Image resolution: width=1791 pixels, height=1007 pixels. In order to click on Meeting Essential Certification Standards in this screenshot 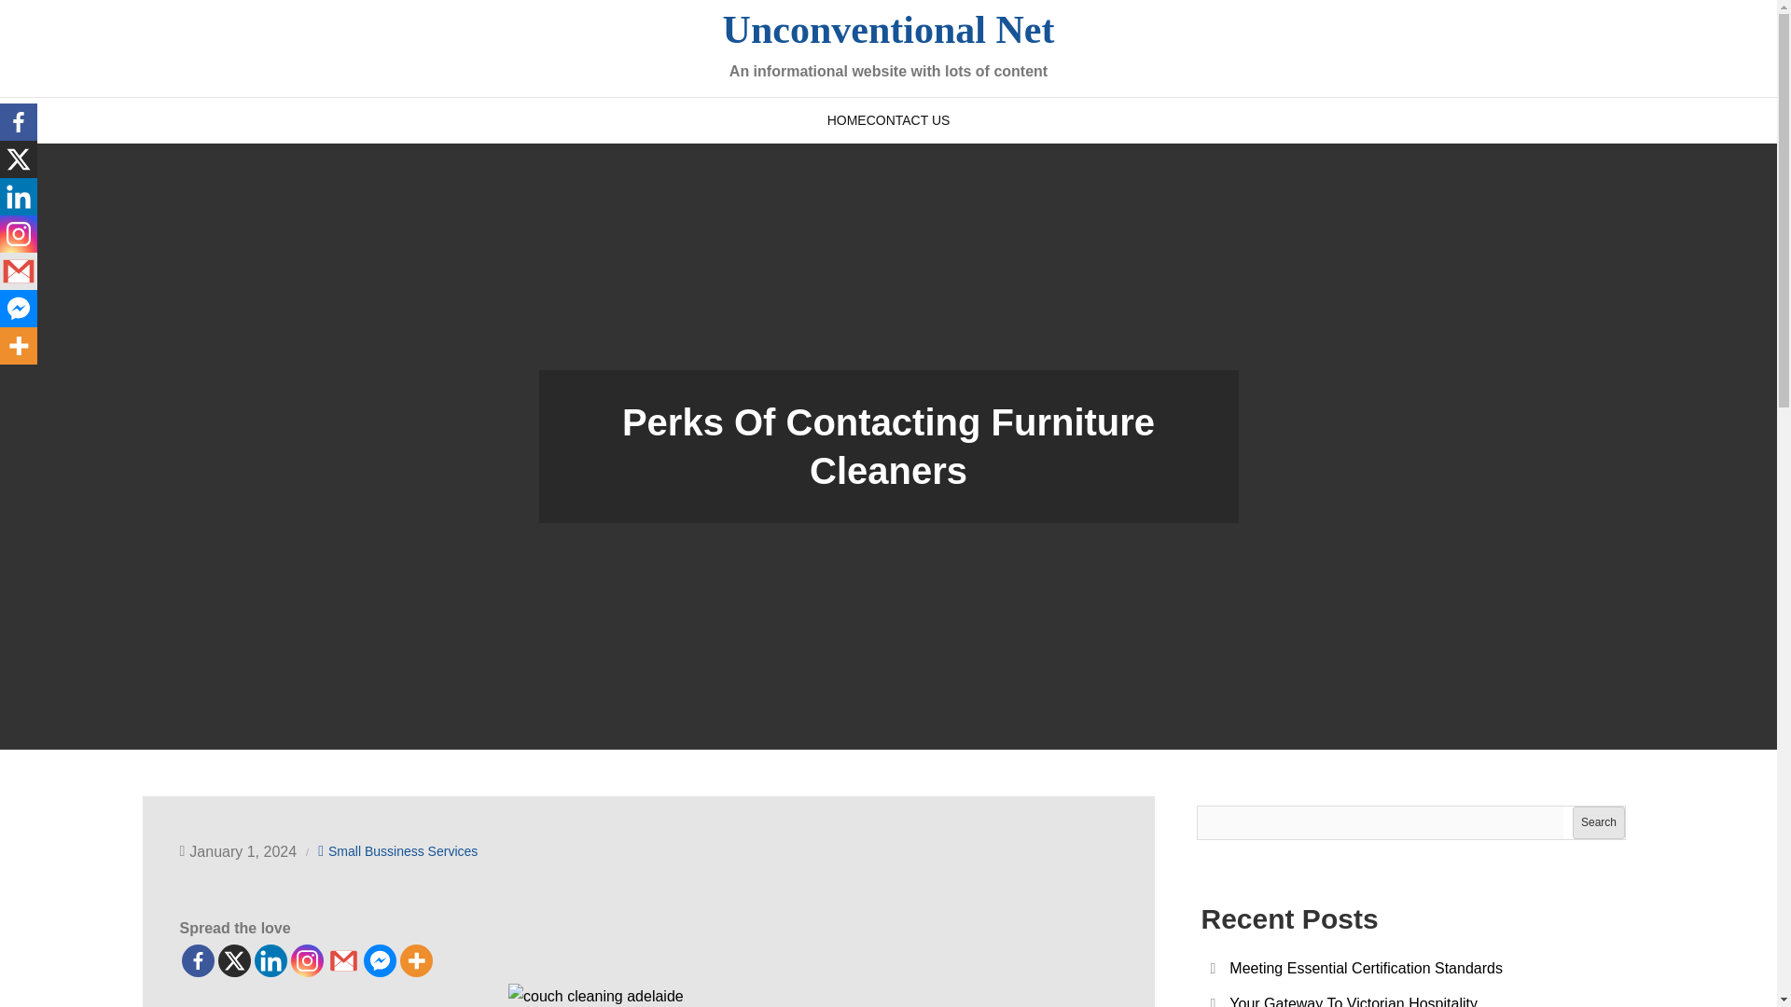, I will do `click(1366, 968)`.